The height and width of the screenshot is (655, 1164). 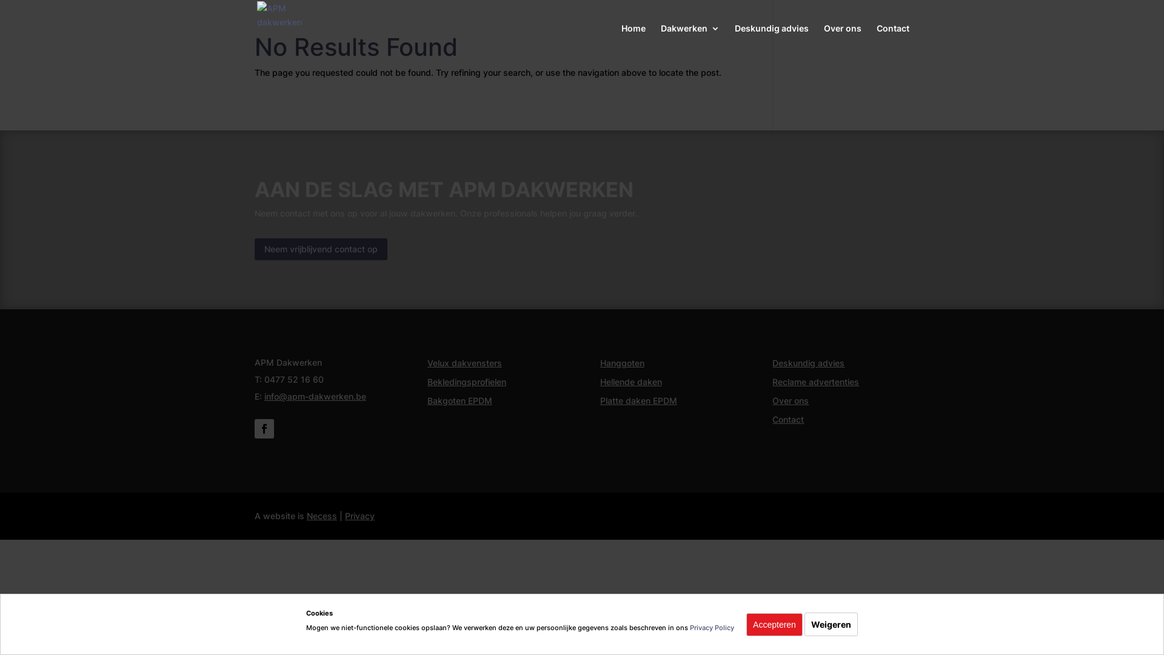 I want to click on Dakwerken, so click(x=690, y=41).